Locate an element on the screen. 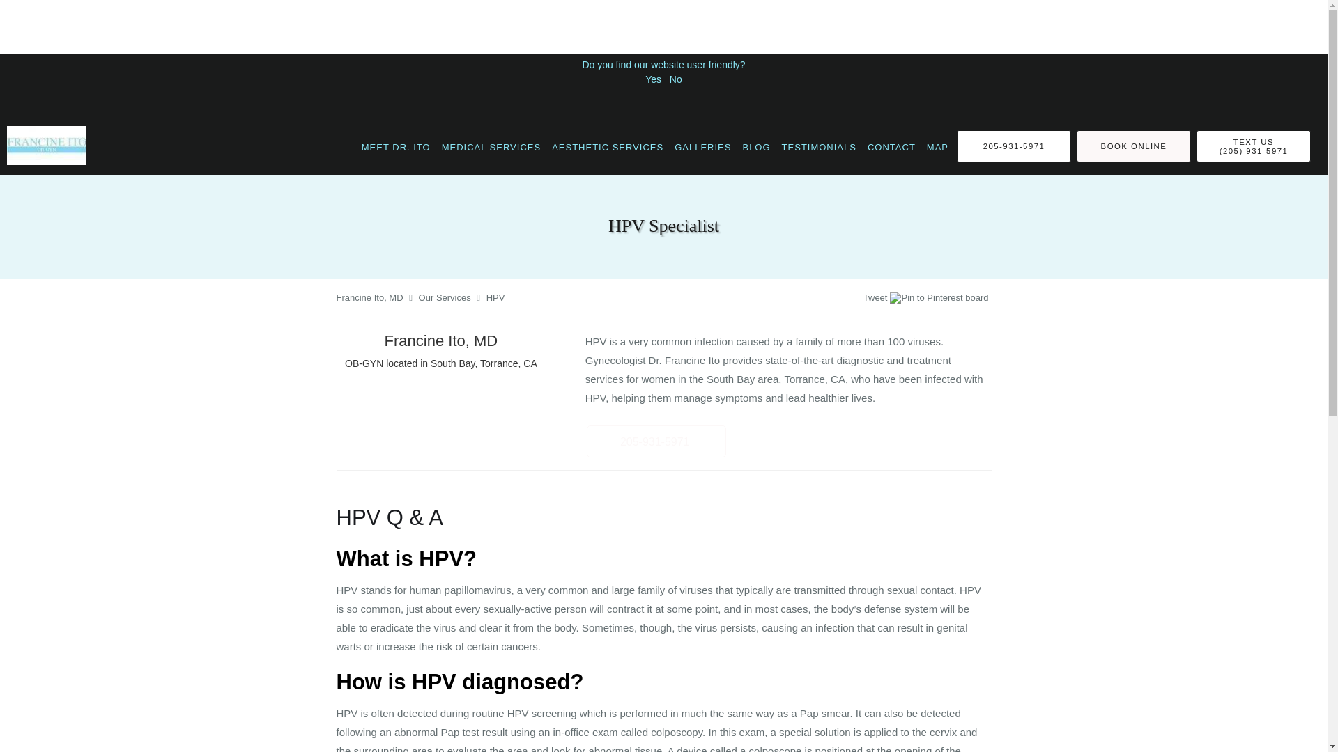  205-931-5971 is located at coordinates (1013, 146).